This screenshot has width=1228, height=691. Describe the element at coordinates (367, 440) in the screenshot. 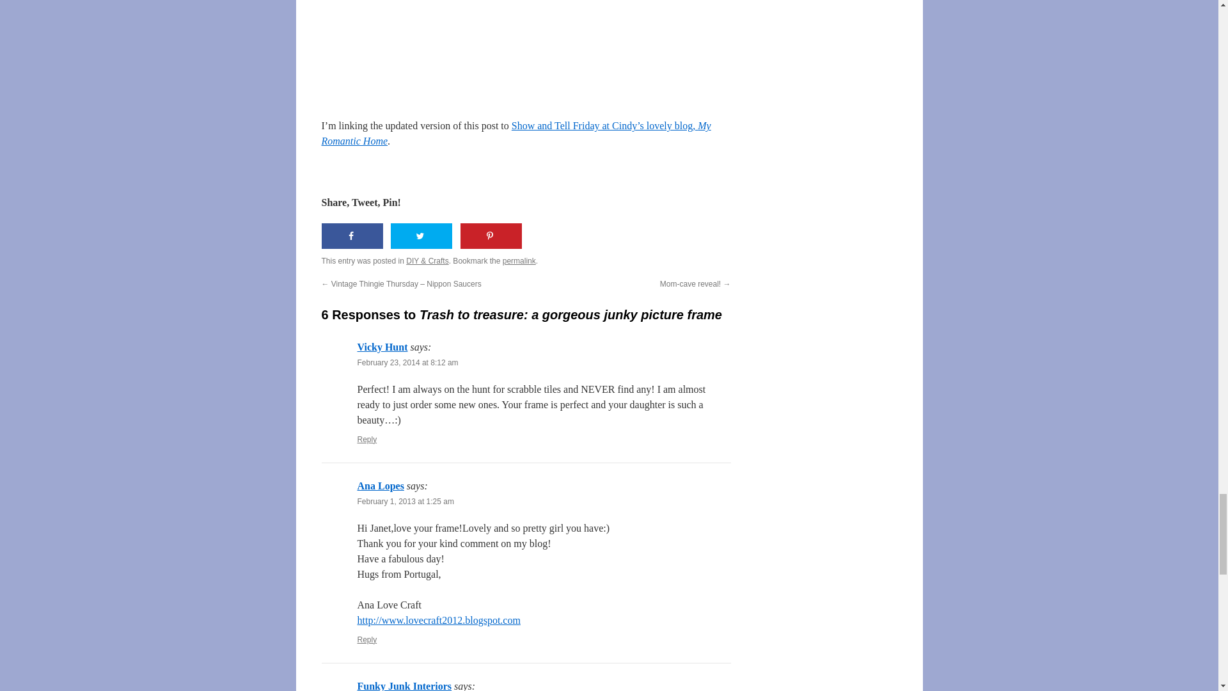

I see `Reply` at that location.